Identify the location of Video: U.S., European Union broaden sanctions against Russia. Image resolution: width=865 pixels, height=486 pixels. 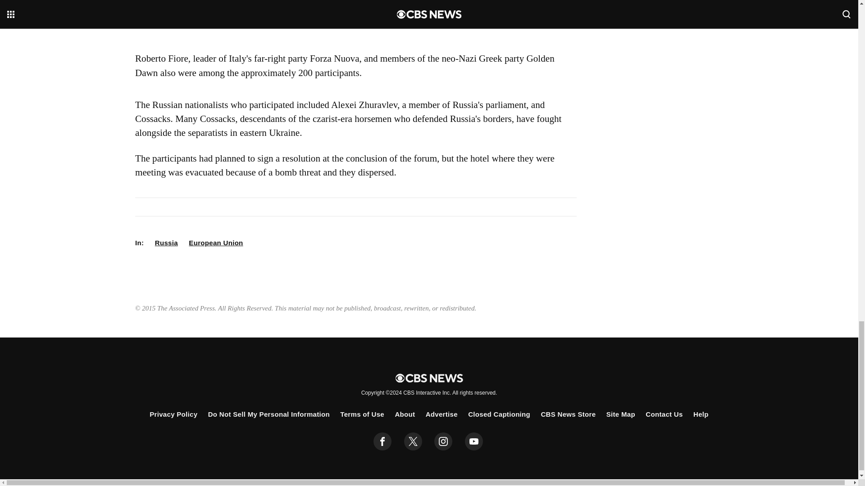
(356, 22).